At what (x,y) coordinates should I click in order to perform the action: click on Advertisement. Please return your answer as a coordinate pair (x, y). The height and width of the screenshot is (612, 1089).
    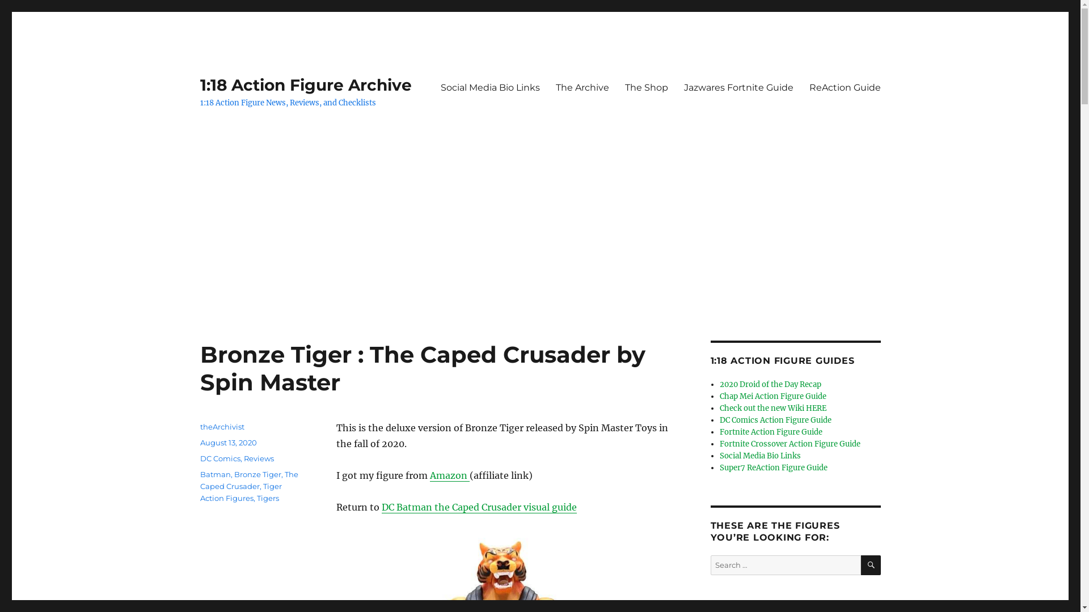
    Looking at the image, I should click on (540, 257).